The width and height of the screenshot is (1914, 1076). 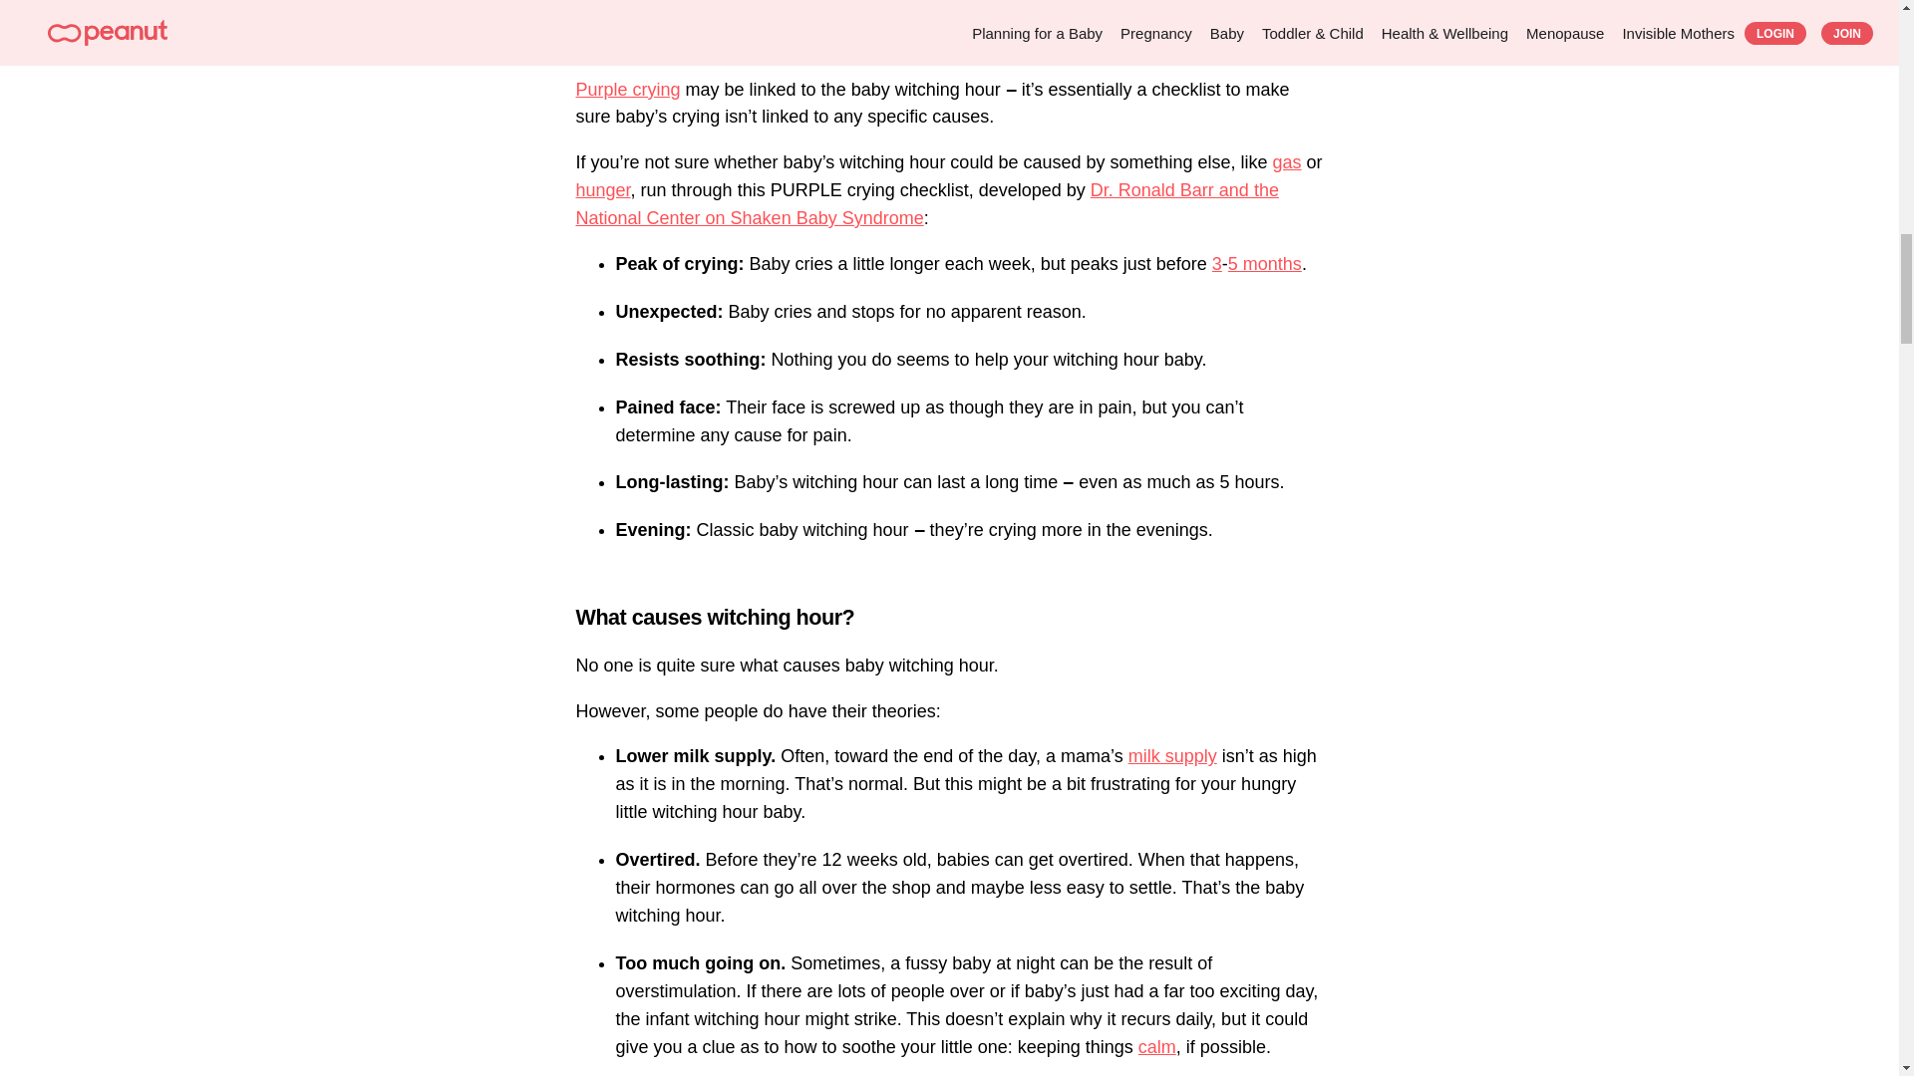 What do you see at coordinates (1286, 161) in the screenshot?
I see `gas` at bounding box center [1286, 161].